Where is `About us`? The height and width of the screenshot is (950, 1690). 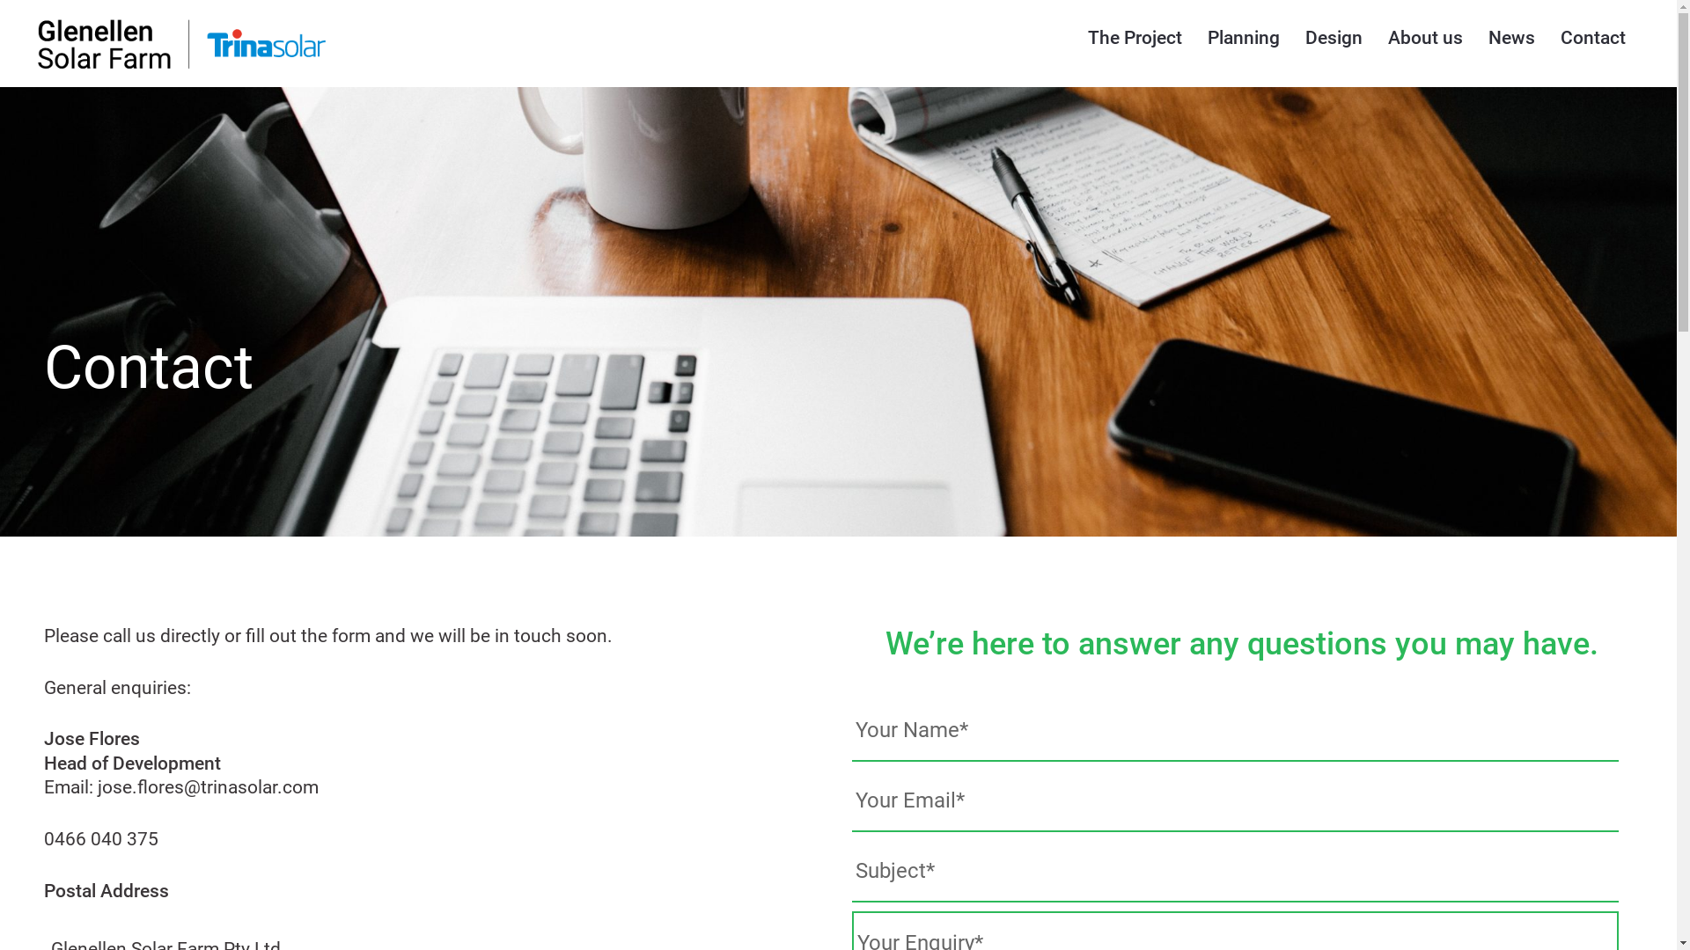
About us is located at coordinates (1426, 38).